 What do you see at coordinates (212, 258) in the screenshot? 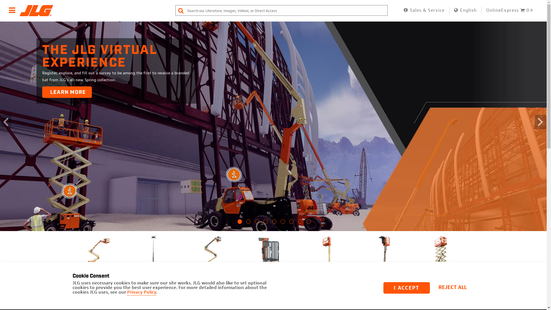
I see `Electric & Hybrid Boom Lifts` at bounding box center [212, 258].